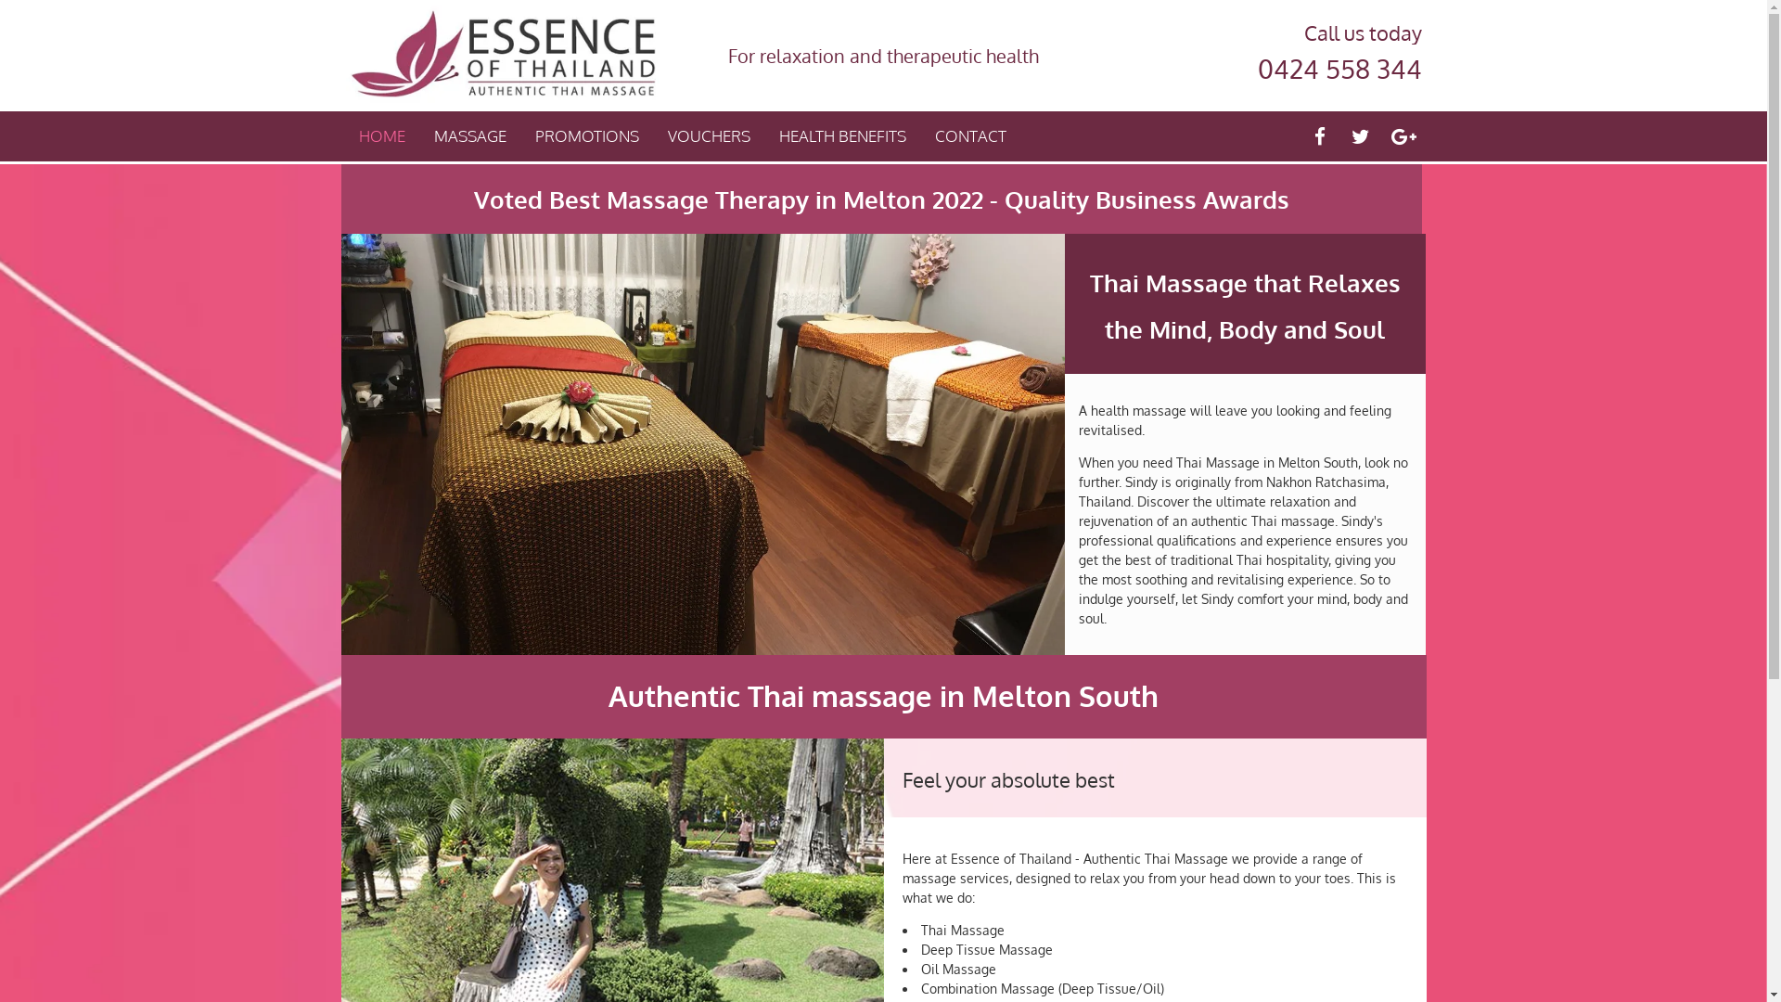 This screenshot has width=1781, height=1002. Describe the element at coordinates (381, 135) in the screenshot. I see `HOME` at that location.